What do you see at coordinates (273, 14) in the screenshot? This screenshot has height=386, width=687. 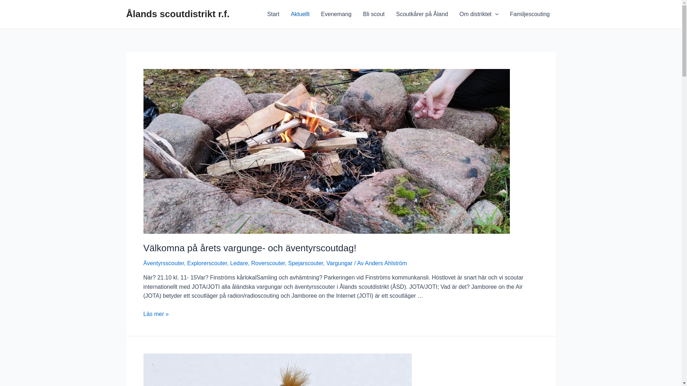 I see `Start` at bounding box center [273, 14].